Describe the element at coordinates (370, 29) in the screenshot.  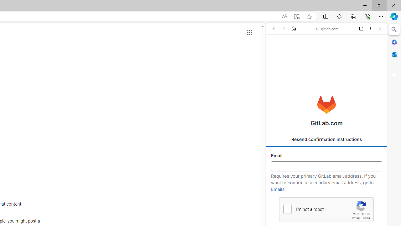
I see `More options` at that location.